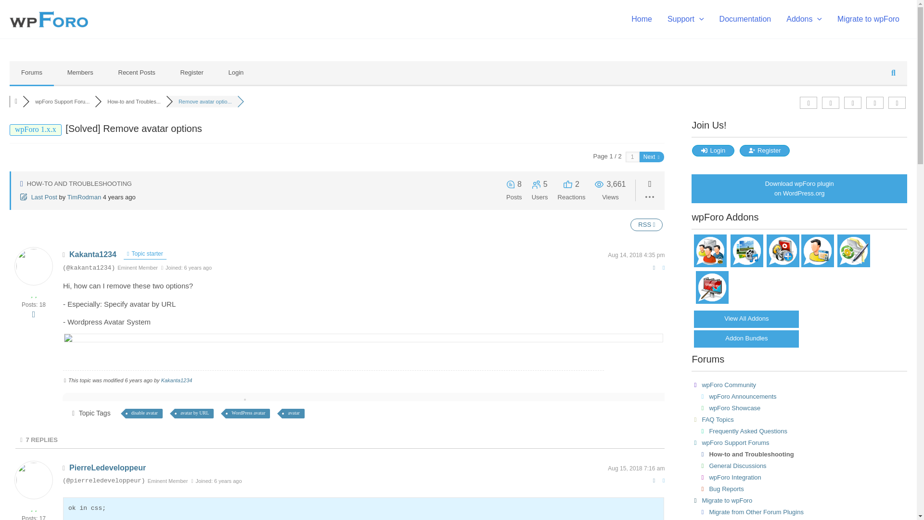  I want to click on wpForo Support Foru..., so click(62, 102).